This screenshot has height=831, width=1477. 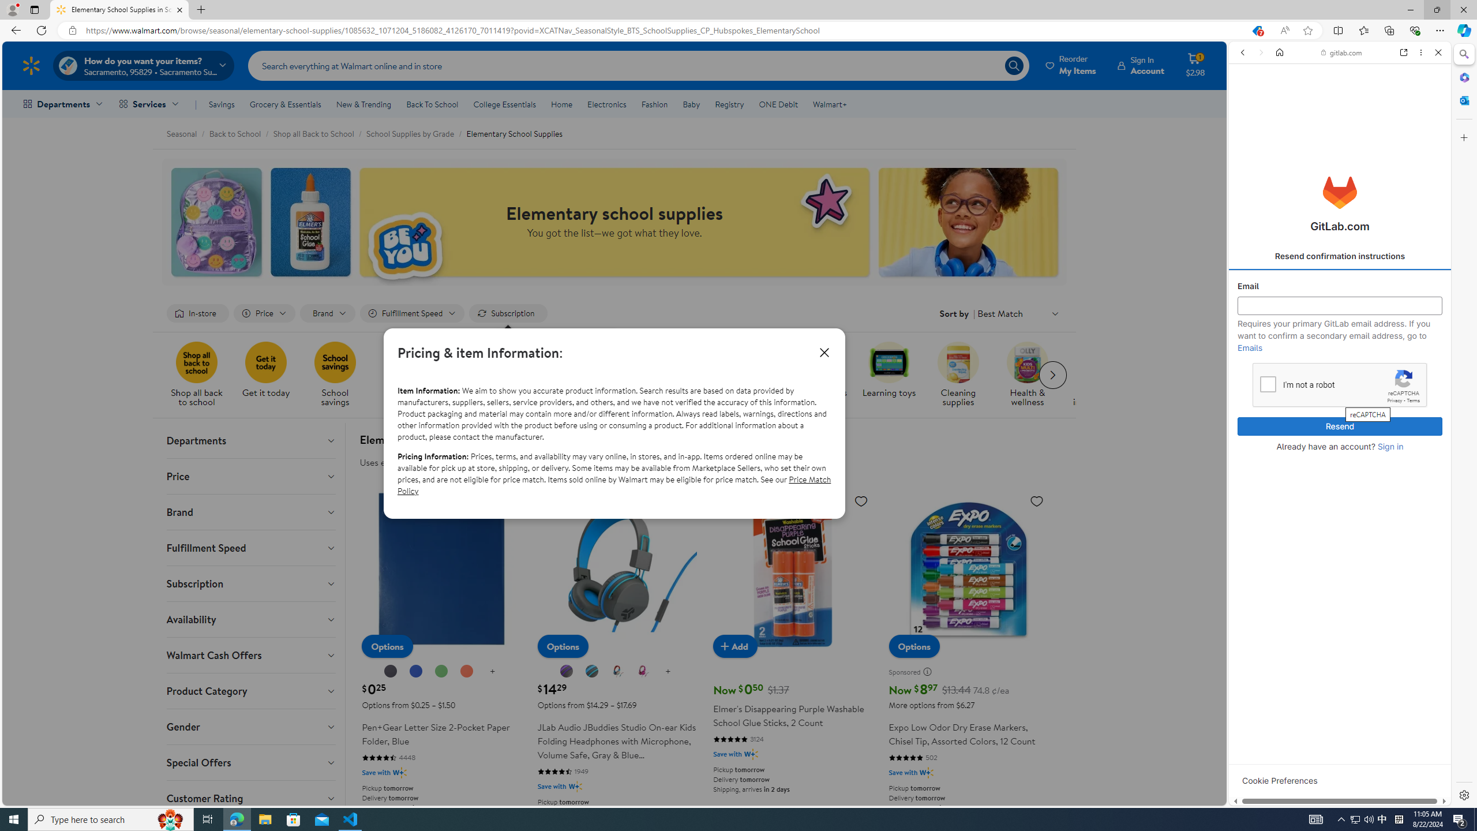 What do you see at coordinates (1414, 400) in the screenshot?
I see `Terms` at bounding box center [1414, 400].